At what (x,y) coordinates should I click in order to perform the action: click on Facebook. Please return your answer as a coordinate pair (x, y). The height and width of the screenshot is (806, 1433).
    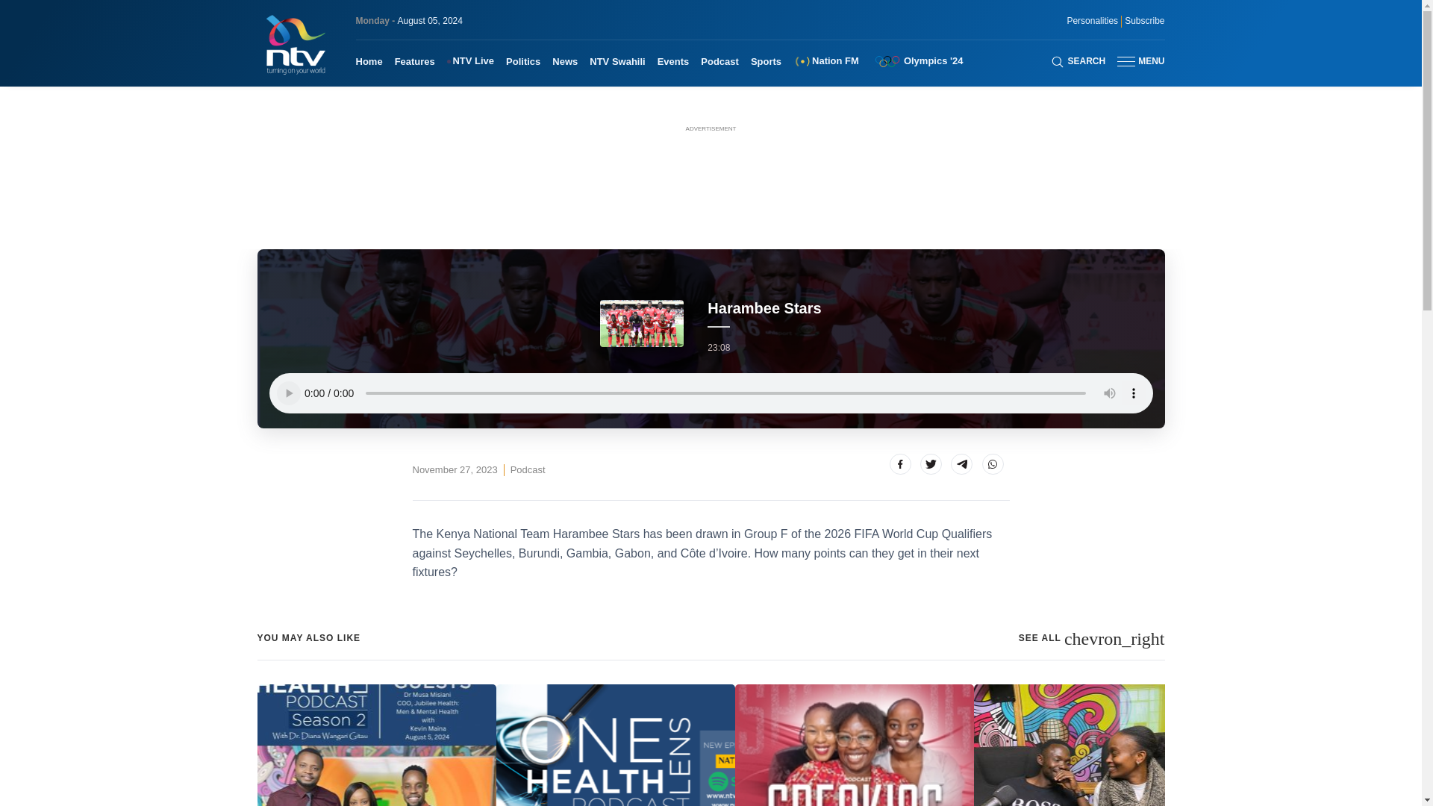
    Looking at the image, I should click on (900, 464).